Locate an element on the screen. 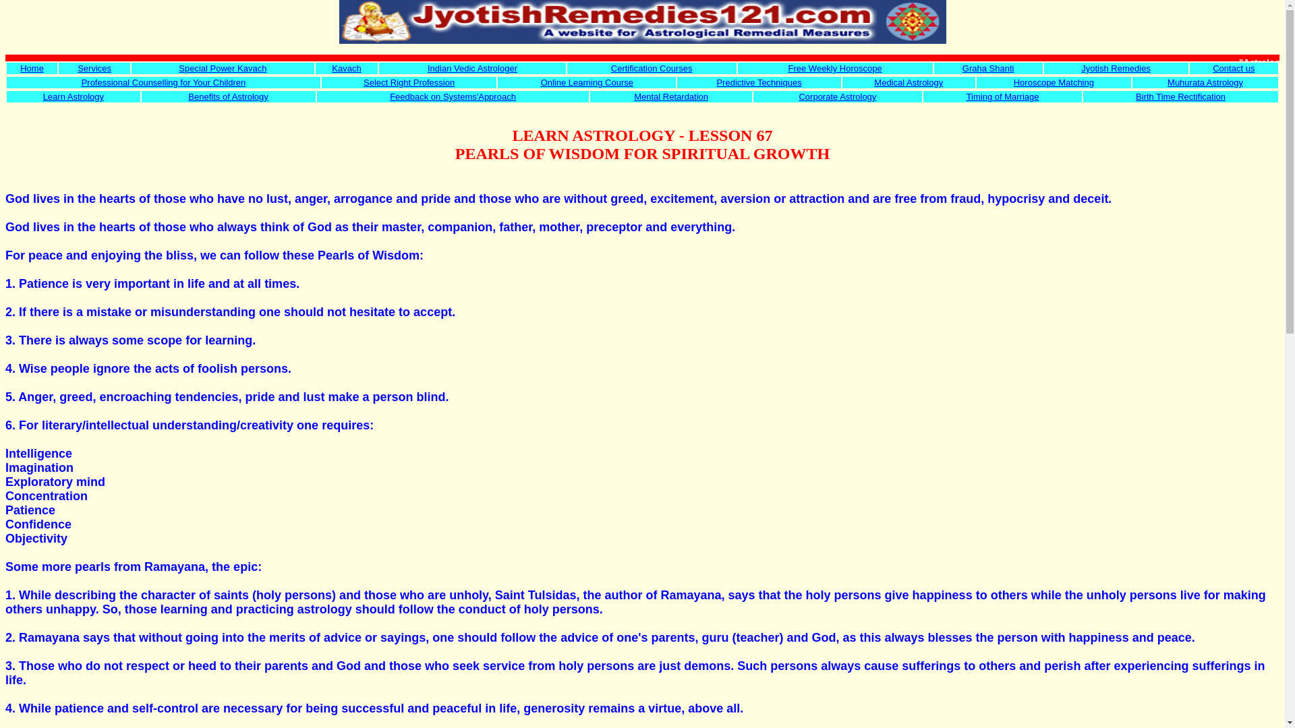 The height and width of the screenshot is (728, 1295). Learn Astrology is located at coordinates (73, 97).